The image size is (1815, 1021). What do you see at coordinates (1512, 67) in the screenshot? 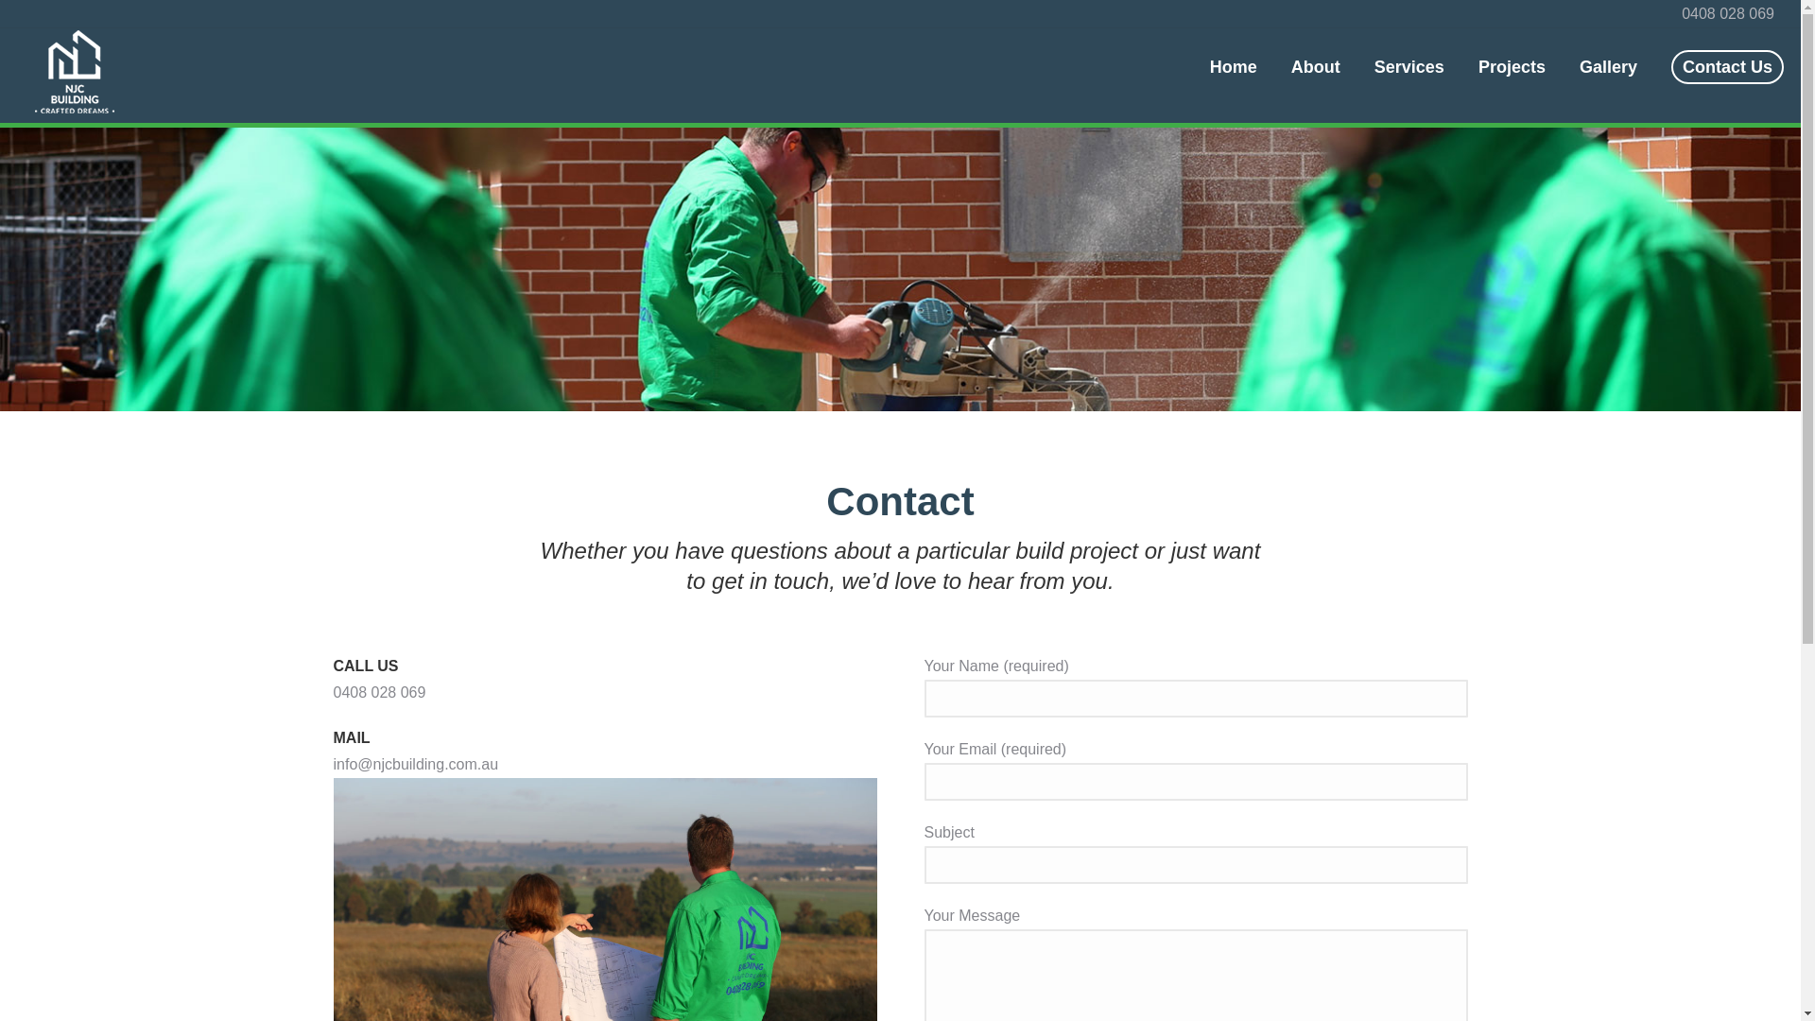
I see `Projects` at bounding box center [1512, 67].